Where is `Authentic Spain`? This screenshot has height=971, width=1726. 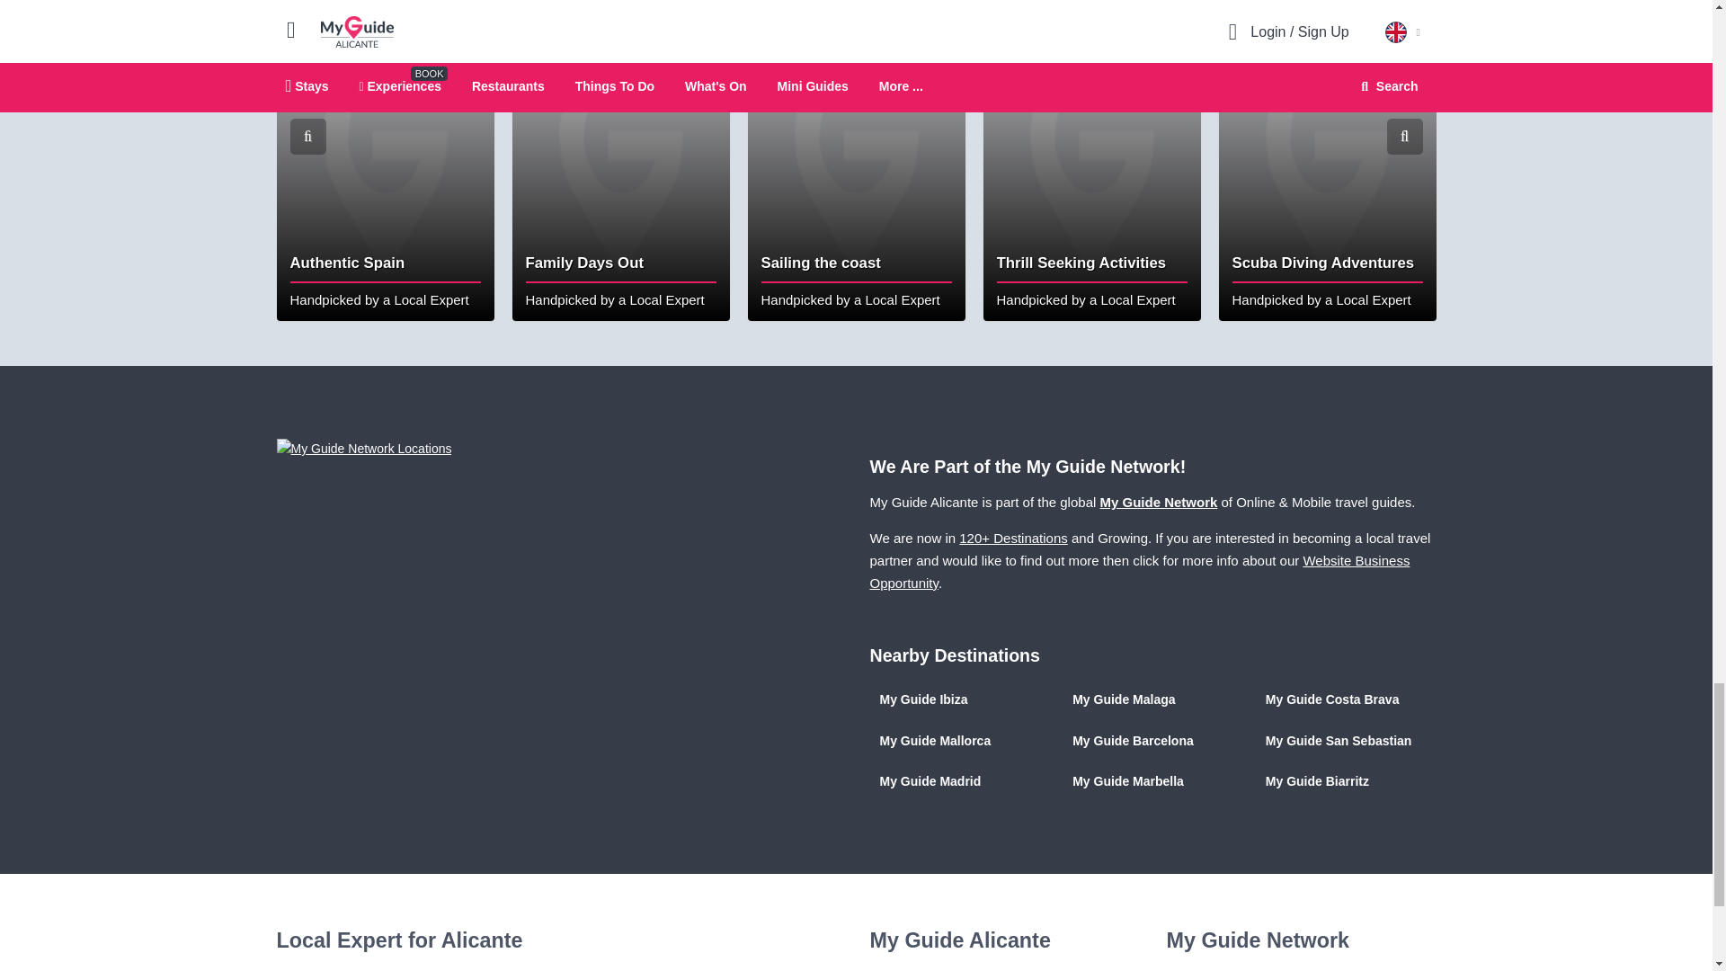 Authentic Spain is located at coordinates (385, 162).